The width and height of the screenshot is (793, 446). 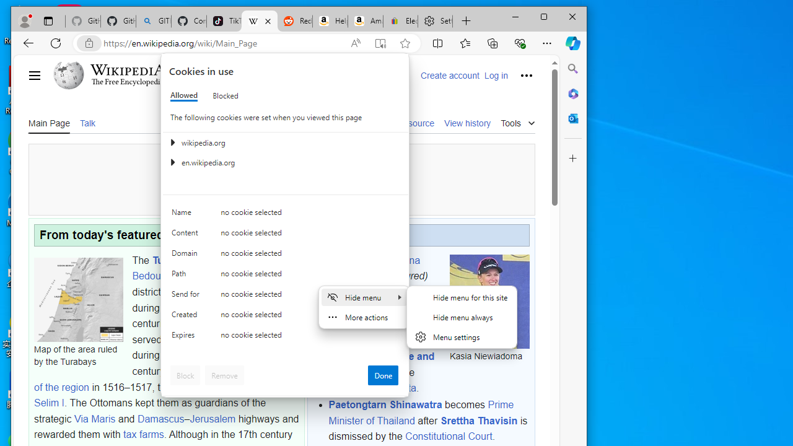 What do you see at coordinates (226, 95) in the screenshot?
I see `Blocked` at bounding box center [226, 95].